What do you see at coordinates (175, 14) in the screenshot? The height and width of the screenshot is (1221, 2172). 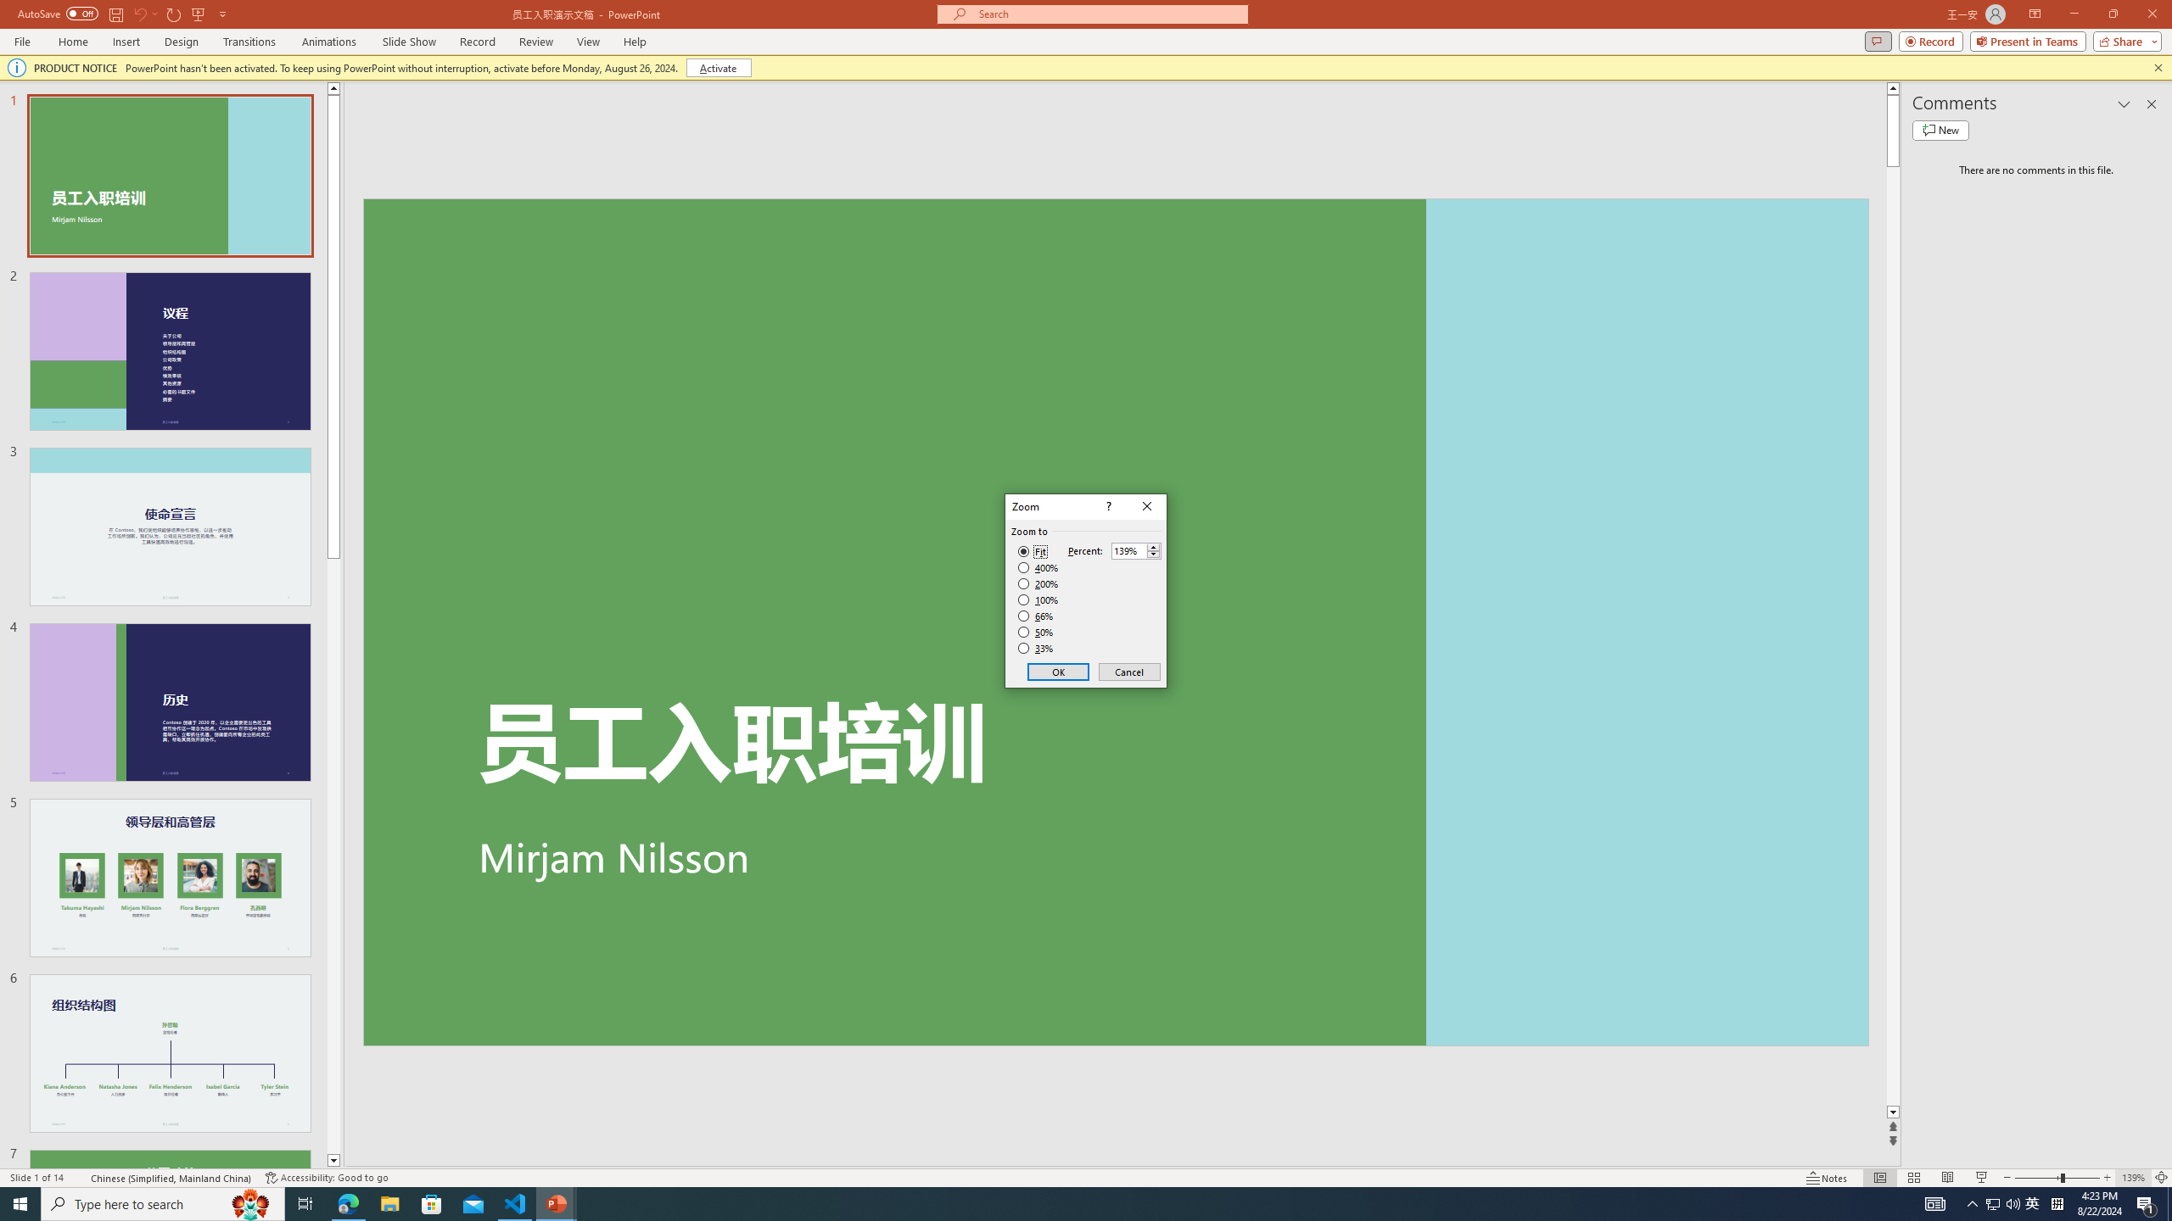 I see `Redo` at bounding box center [175, 14].